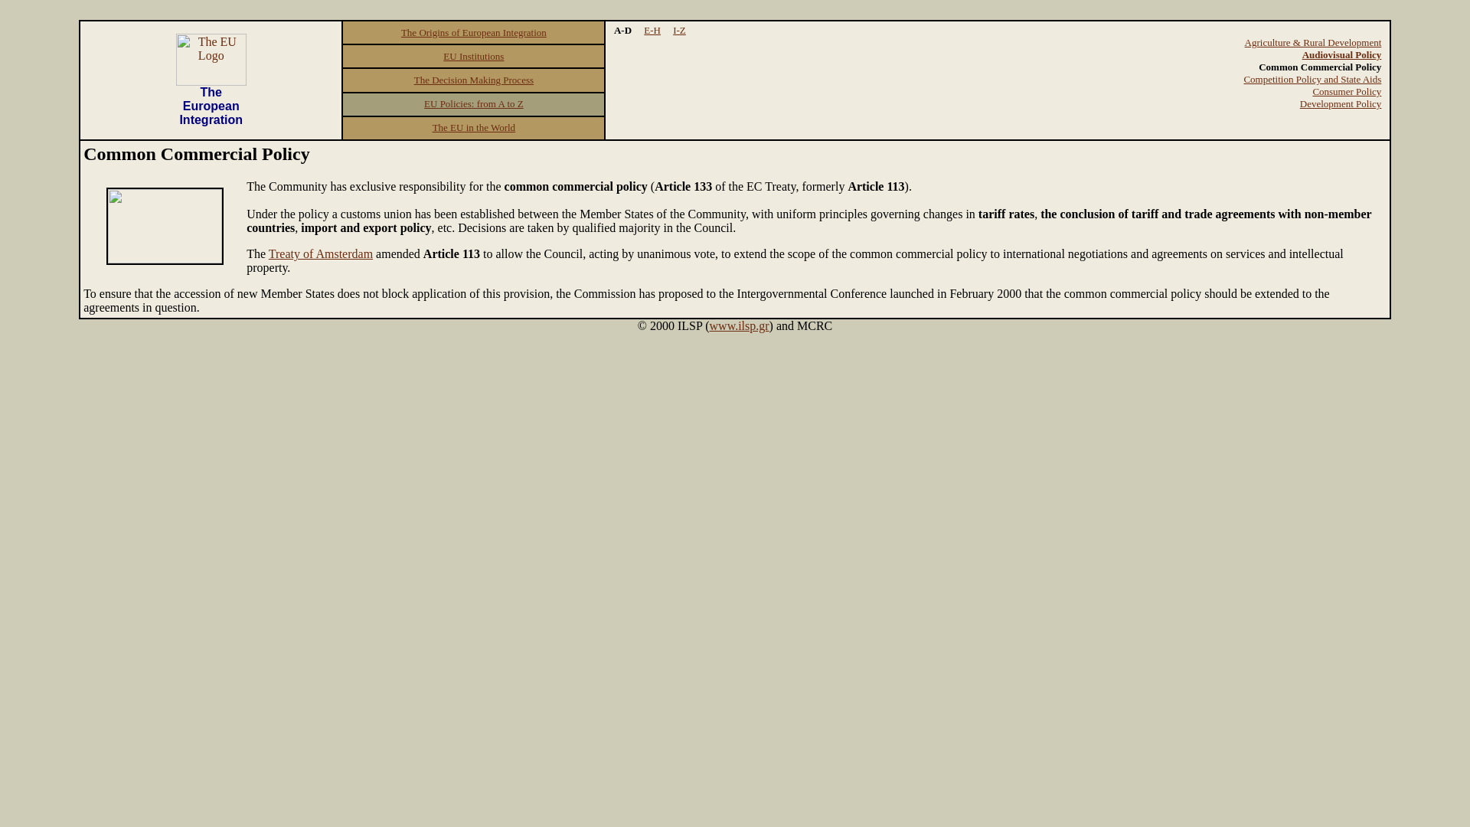 The image size is (1470, 827). I want to click on Audiovisual Policy, so click(1341, 54).